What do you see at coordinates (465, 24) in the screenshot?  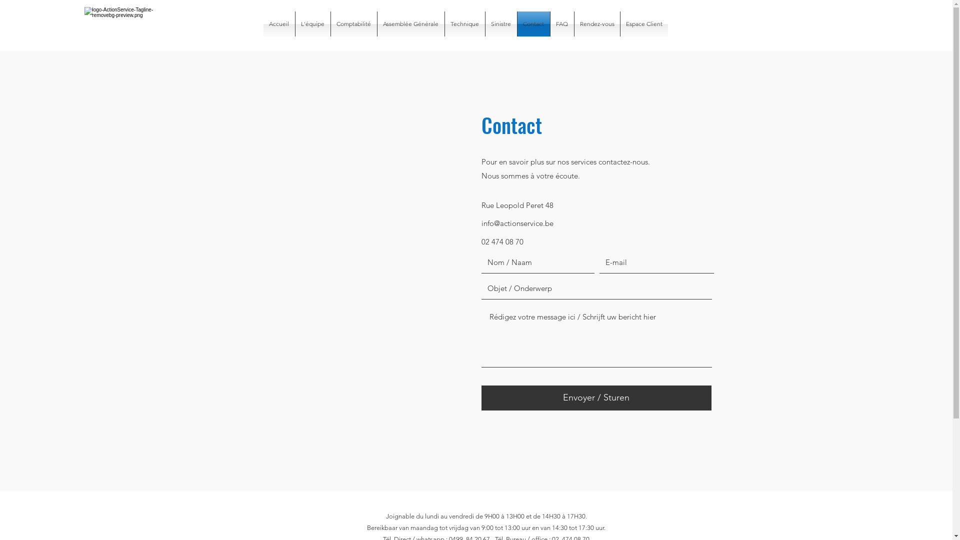 I see `Technique` at bounding box center [465, 24].